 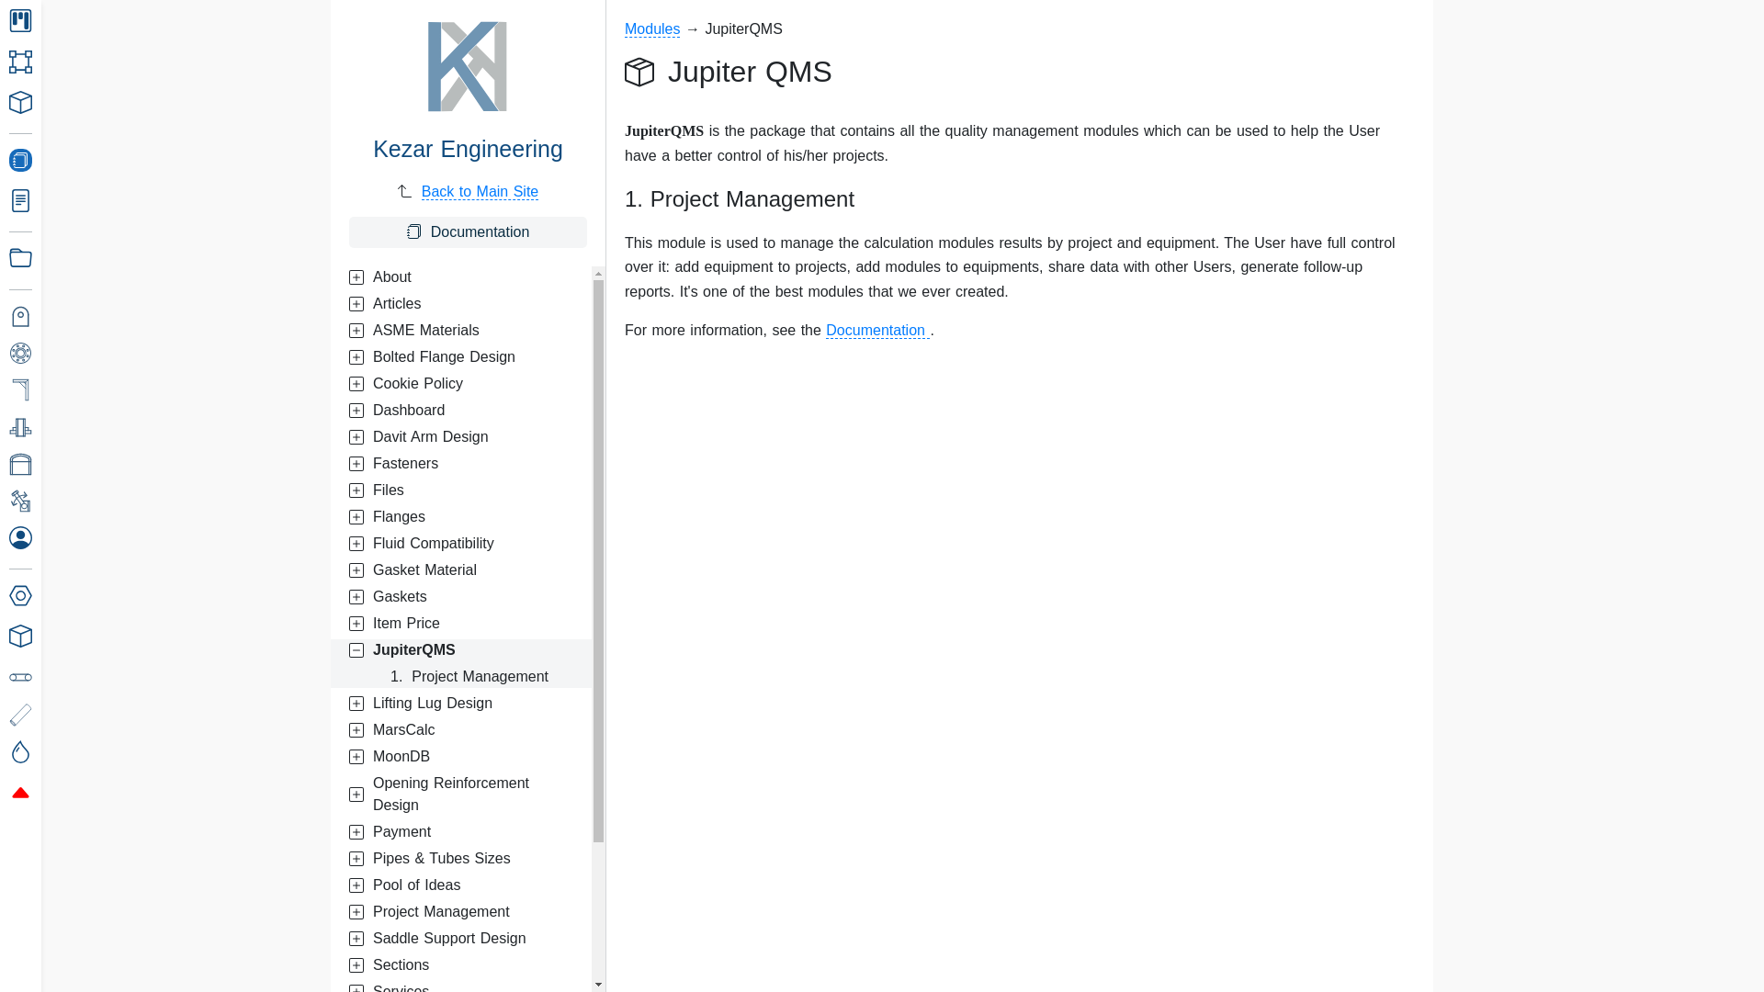 I want to click on Lifting Lug Design, so click(x=461, y=703).